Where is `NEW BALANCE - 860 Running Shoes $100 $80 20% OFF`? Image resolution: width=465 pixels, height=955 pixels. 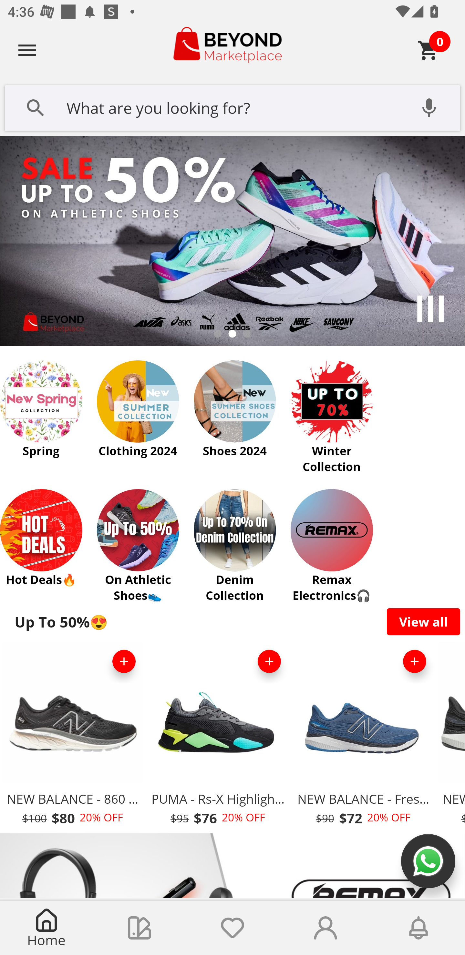
NEW BALANCE - 860 Running Shoes $100 $80 20% OFF is located at coordinates (72, 737).